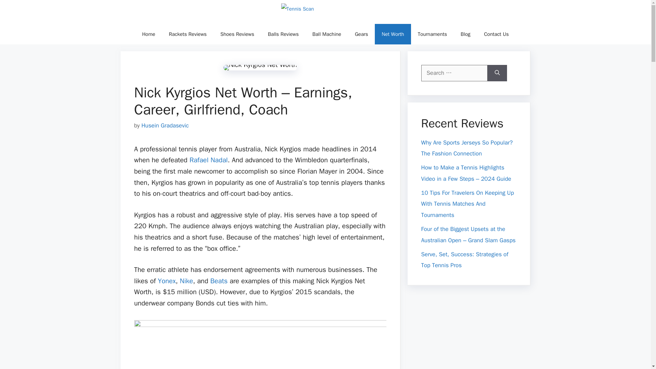  What do you see at coordinates (327, 34) in the screenshot?
I see `Ball Machine` at bounding box center [327, 34].